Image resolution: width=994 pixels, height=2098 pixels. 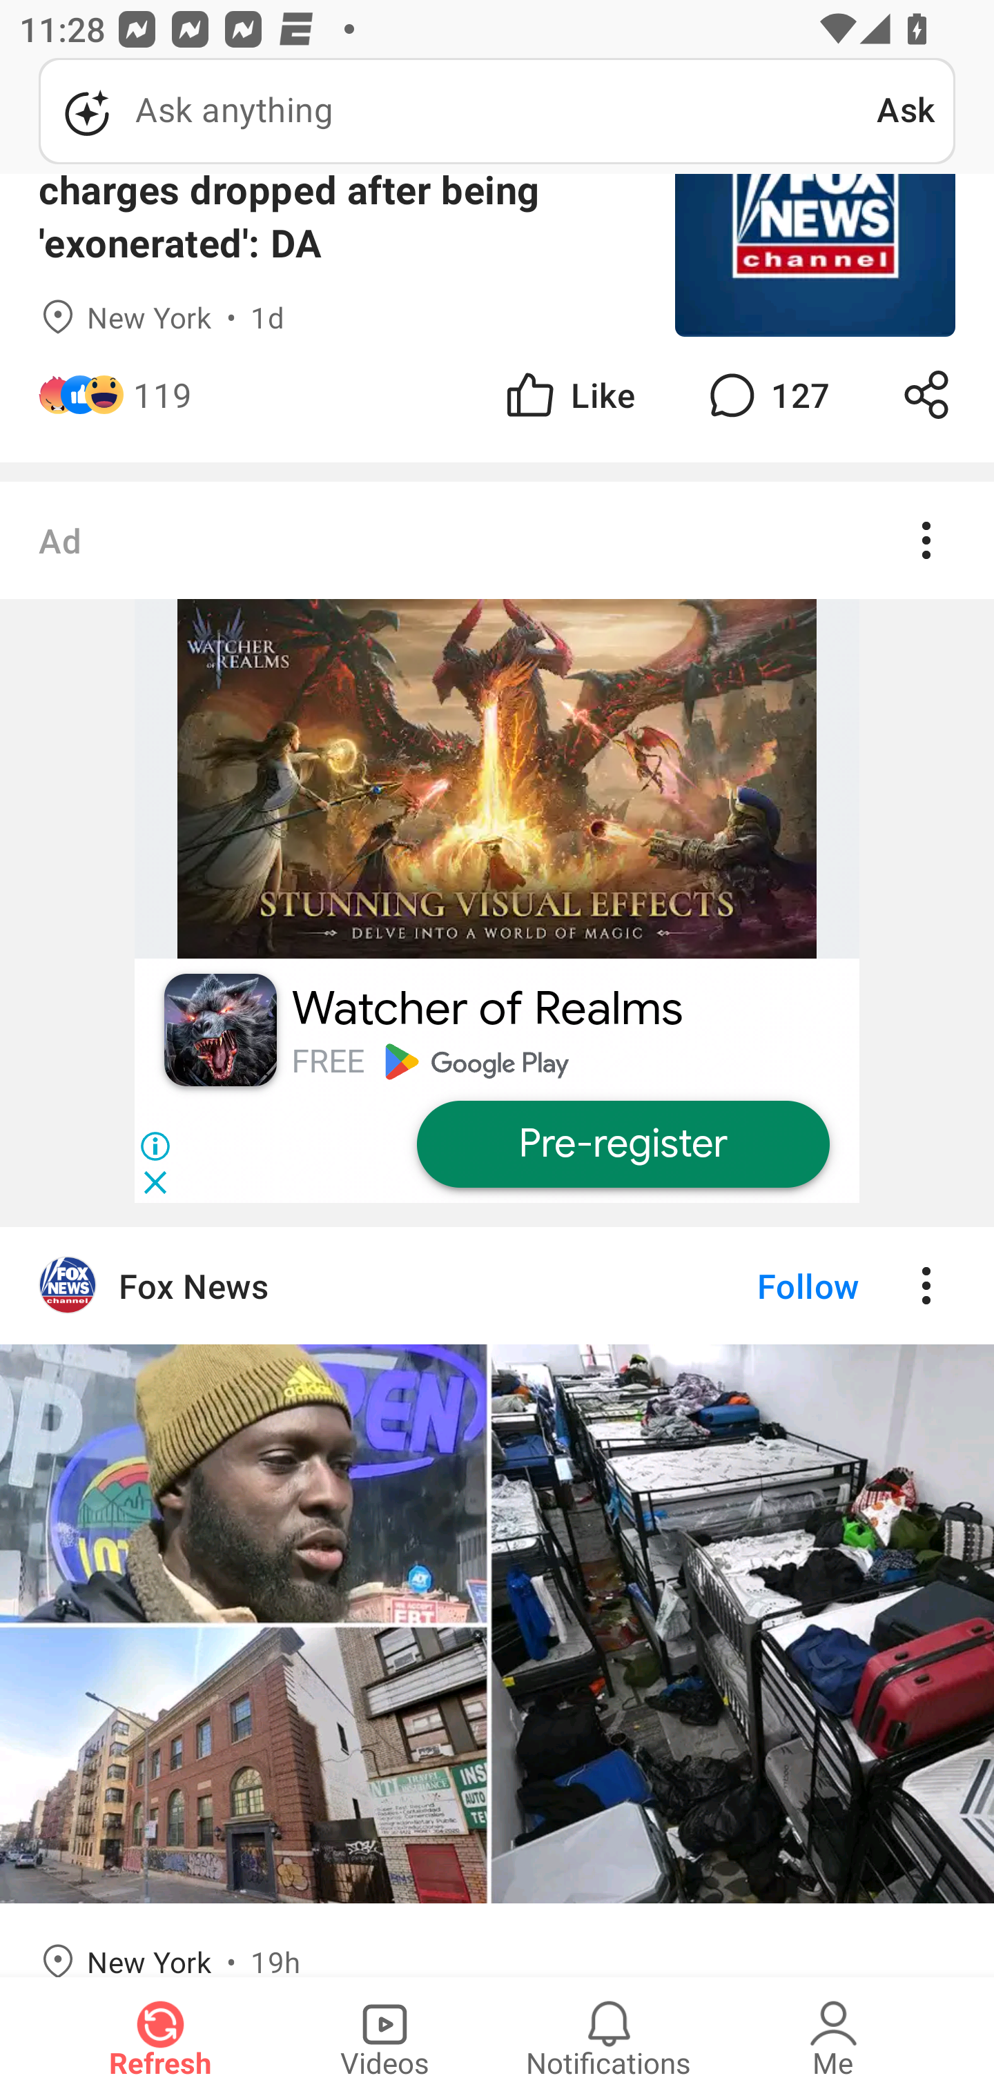 I want to click on Like, so click(x=569, y=395).